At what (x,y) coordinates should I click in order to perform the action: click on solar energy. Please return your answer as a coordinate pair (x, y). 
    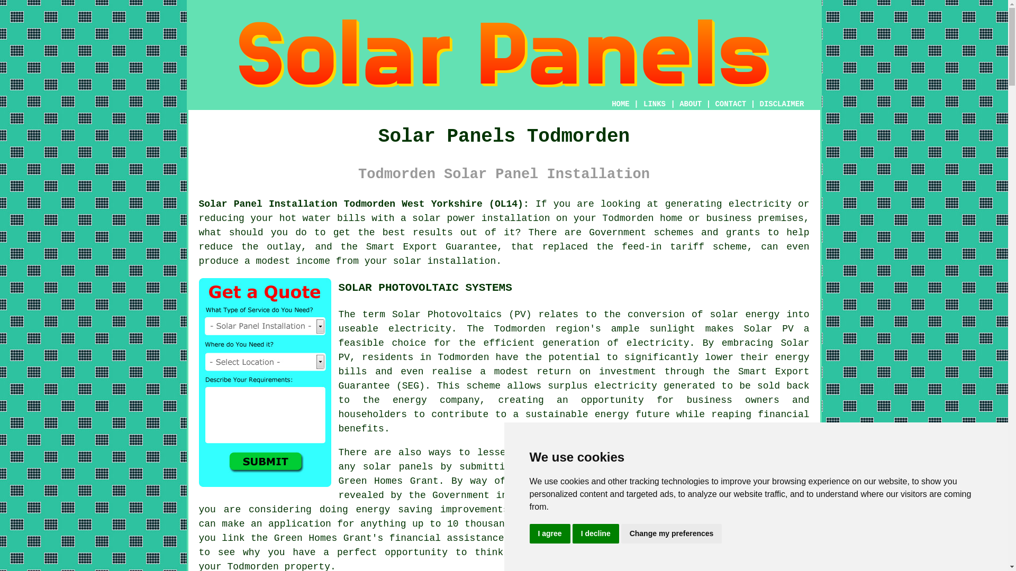
    Looking at the image, I should click on (745, 314).